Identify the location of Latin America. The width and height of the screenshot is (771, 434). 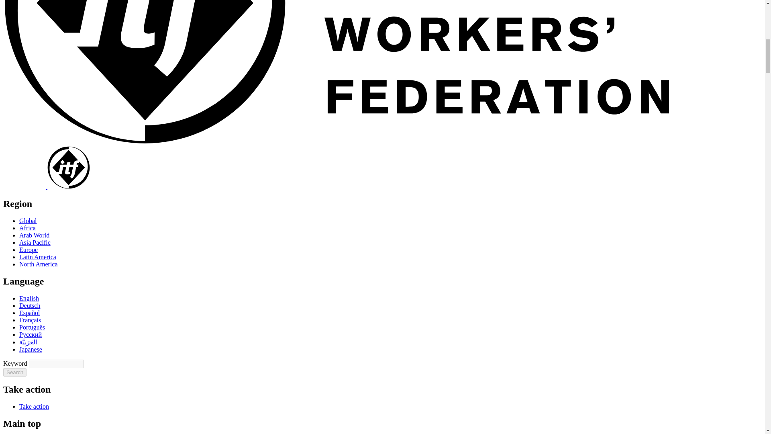
(38, 257).